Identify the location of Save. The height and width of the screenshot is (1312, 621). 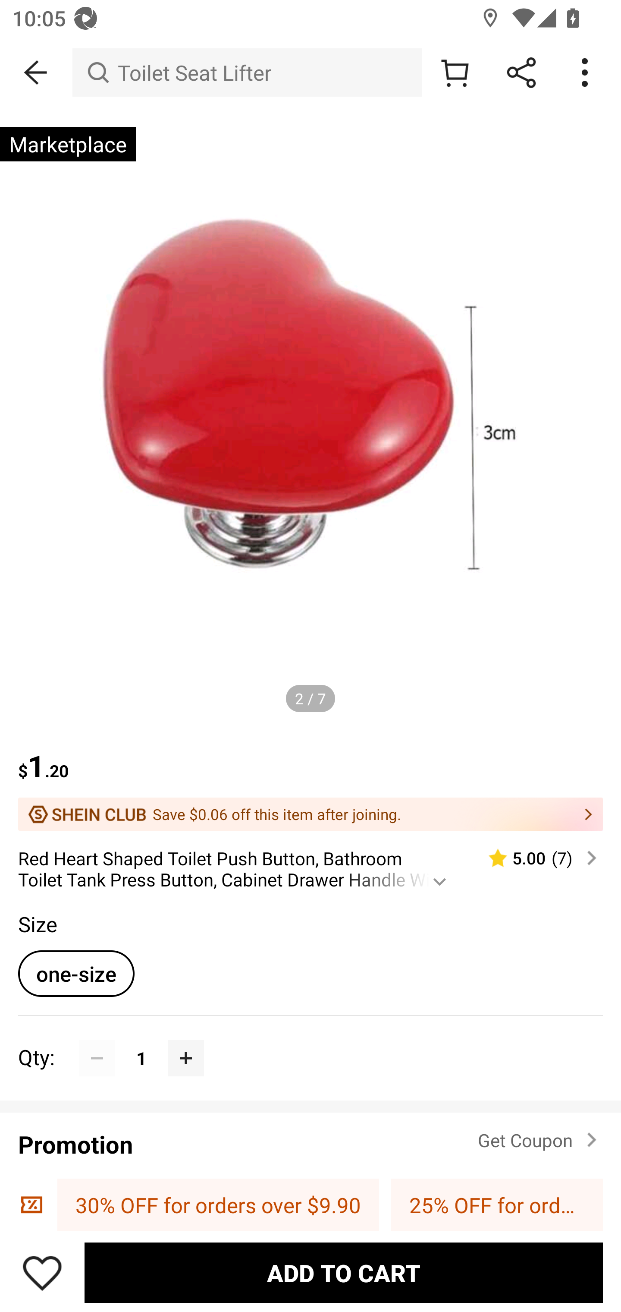
(42, 1272).